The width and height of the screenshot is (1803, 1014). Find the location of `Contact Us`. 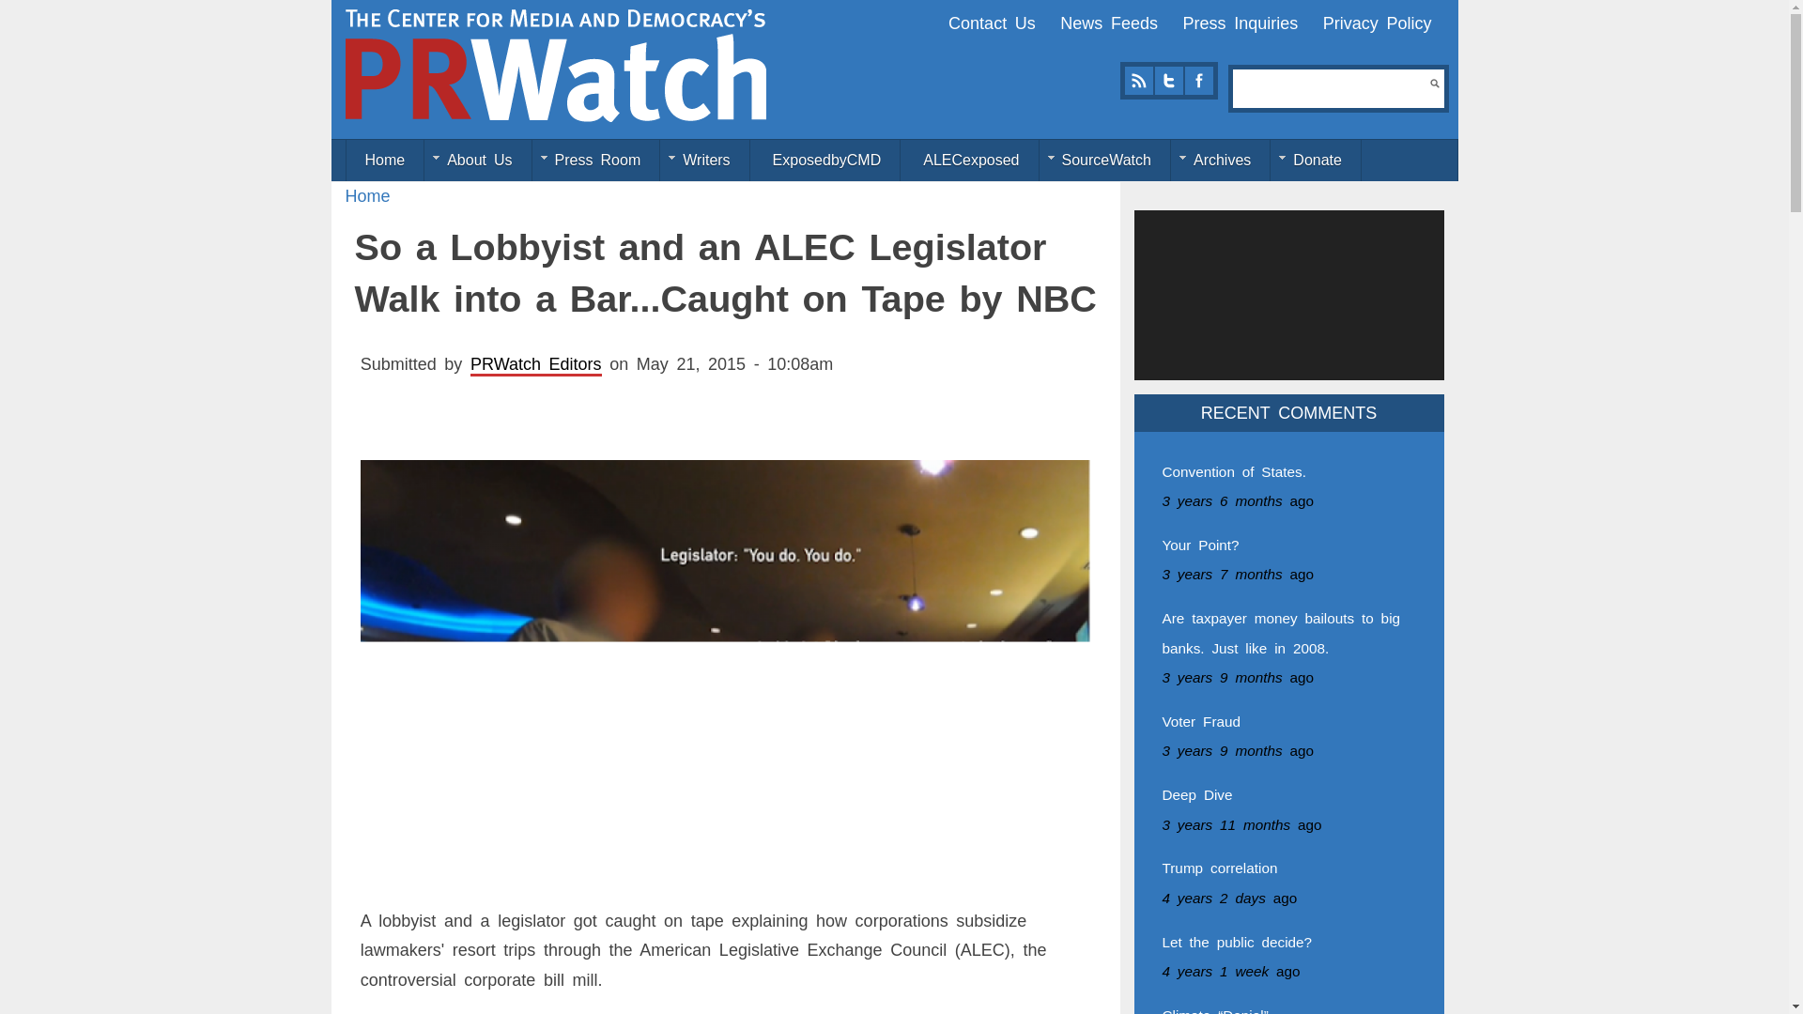

Contact Us is located at coordinates (992, 23).